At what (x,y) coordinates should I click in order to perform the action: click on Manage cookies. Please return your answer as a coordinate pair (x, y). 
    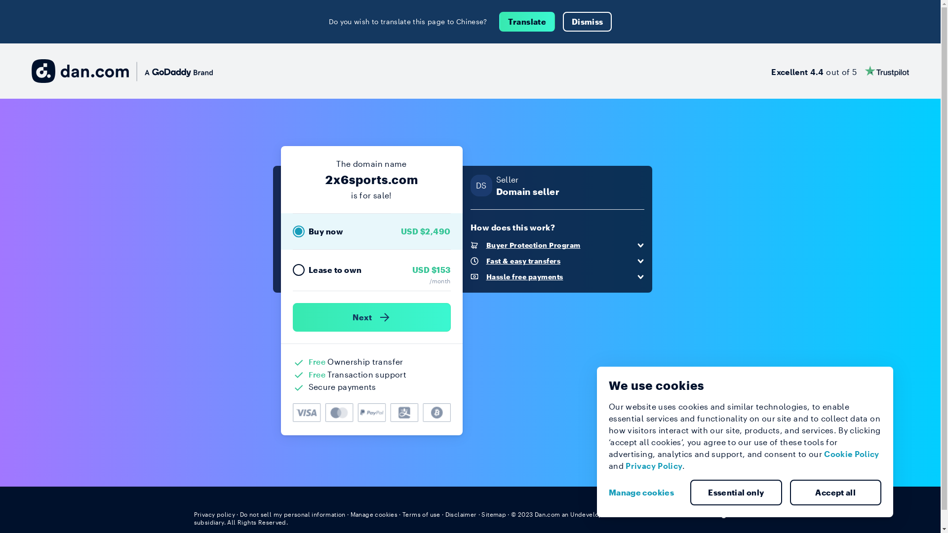
    Looking at the image, I should click on (374, 514).